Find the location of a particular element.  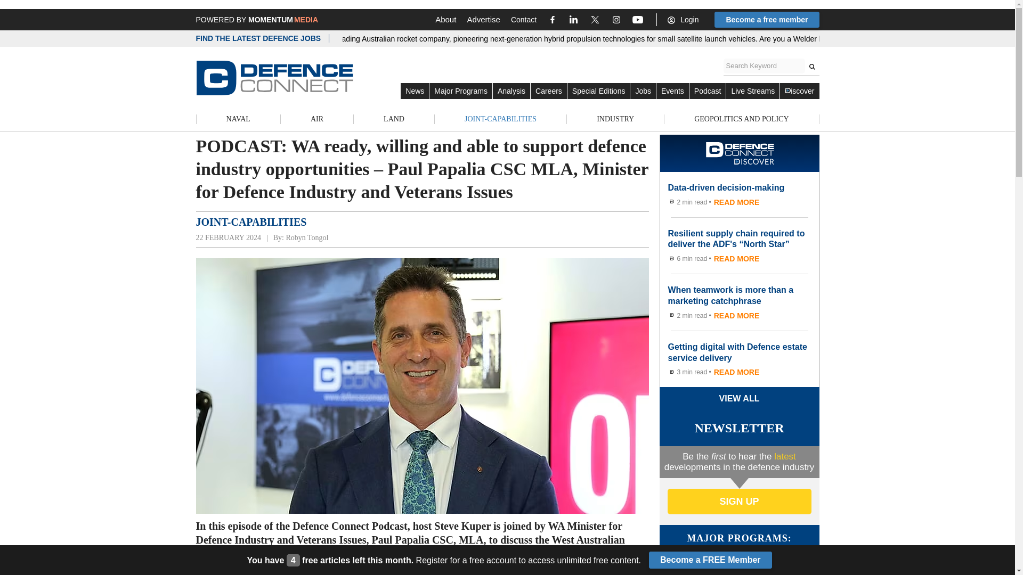

Become a FREE Member is located at coordinates (710, 560).